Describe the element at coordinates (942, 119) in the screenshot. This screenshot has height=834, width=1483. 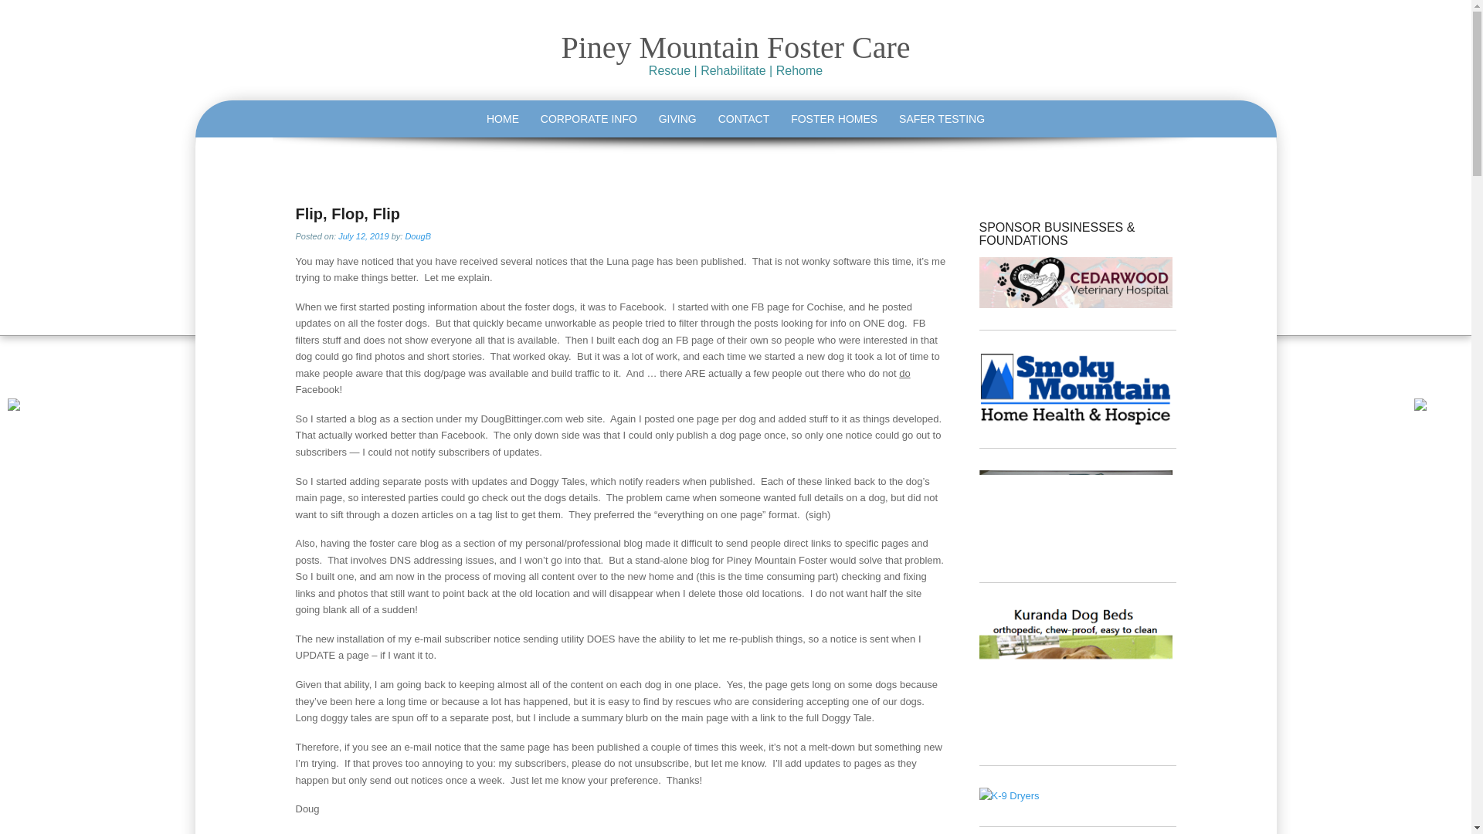
I see `SAFER TESTING` at that location.